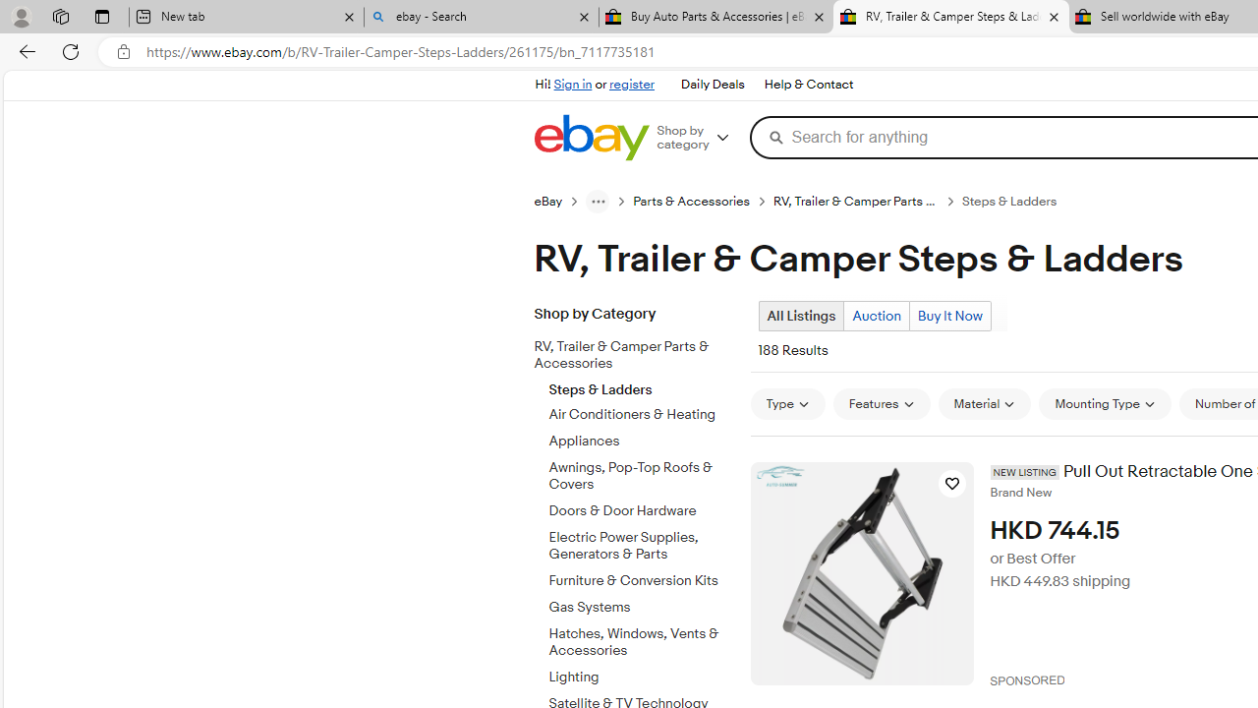 Image resolution: width=1258 pixels, height=708 pixels. Describe the element at coordinates (642, 577) in the screenshot. I see `Furniture & Conversion Kits` at that location.